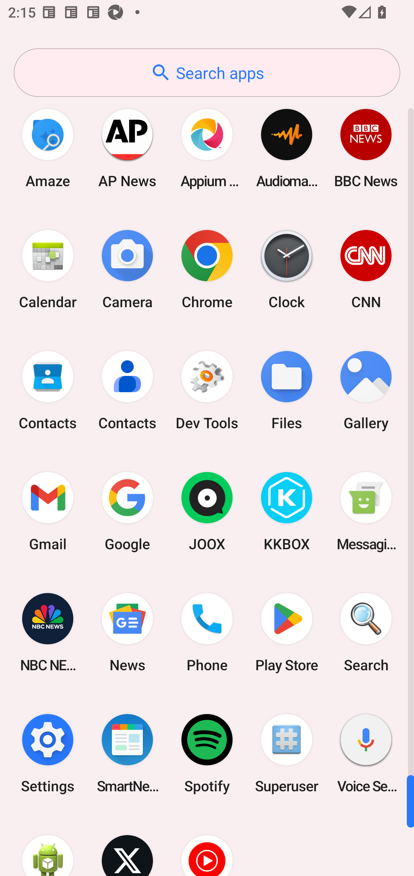 Image resolution: width=414 pixels, height=876 pixels. What do you see at coordinates (48, 391) in the screenshot?
I see `Contacts` at bounding box center [48, 391].